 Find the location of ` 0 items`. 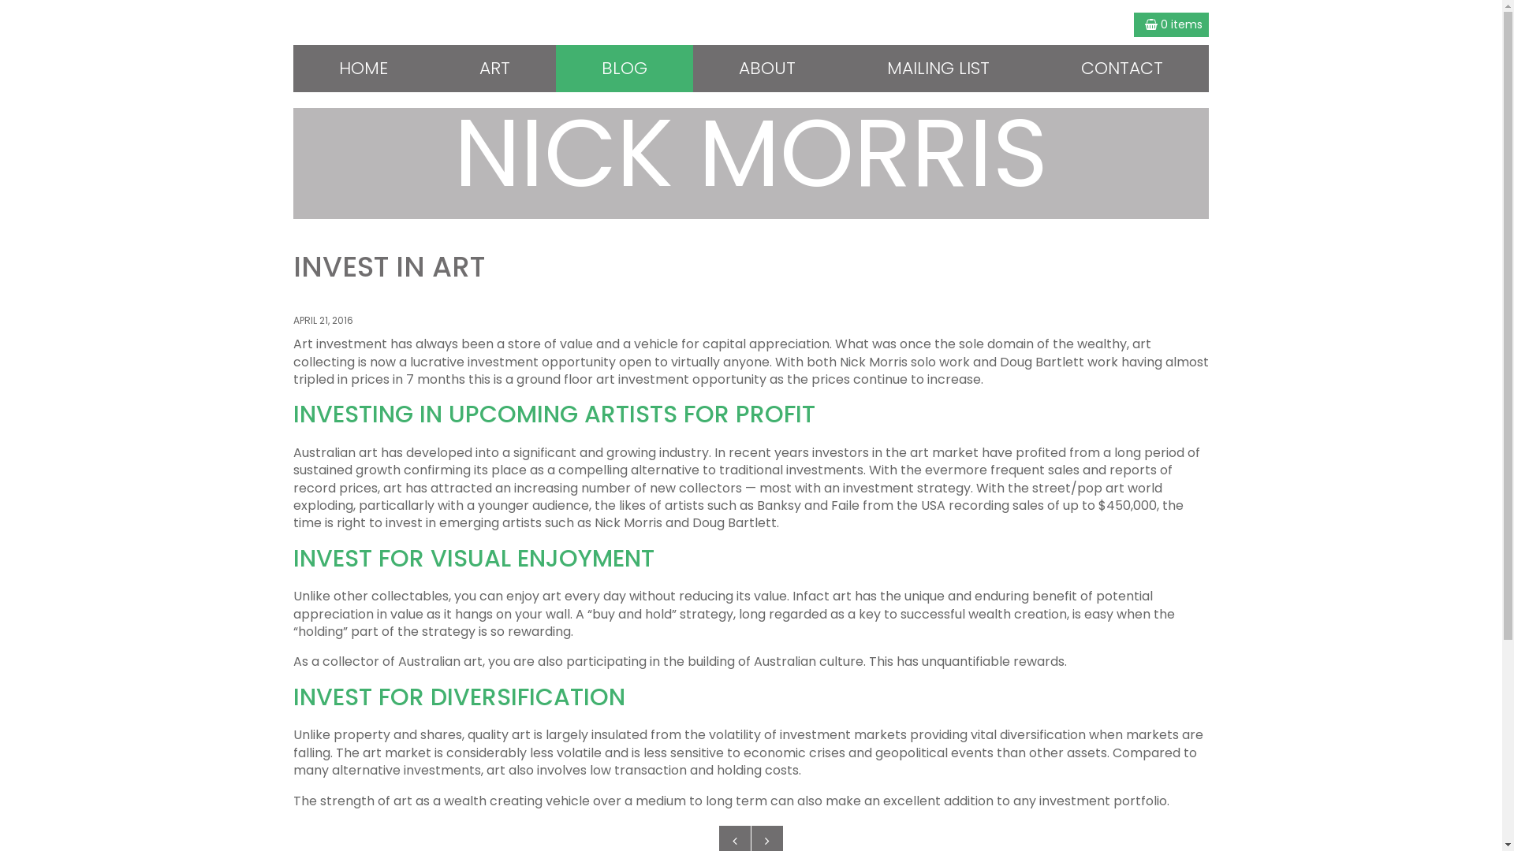

 0 items is located at coordinates (1172, 25).